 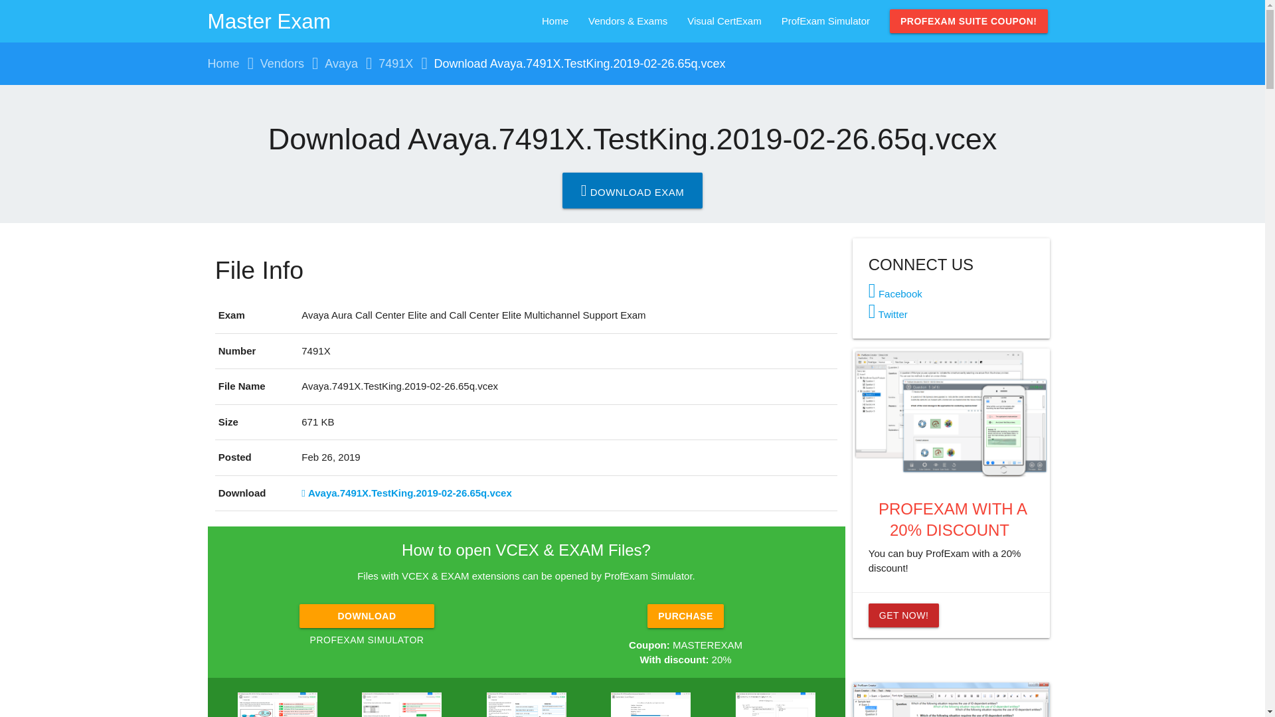 What do you see at coordinates (895, 293) in the screenshot?
I see `Download Avaya.7491X.TestKing.2019-02-26.65q.vcex` at bounding box center [895, 293].